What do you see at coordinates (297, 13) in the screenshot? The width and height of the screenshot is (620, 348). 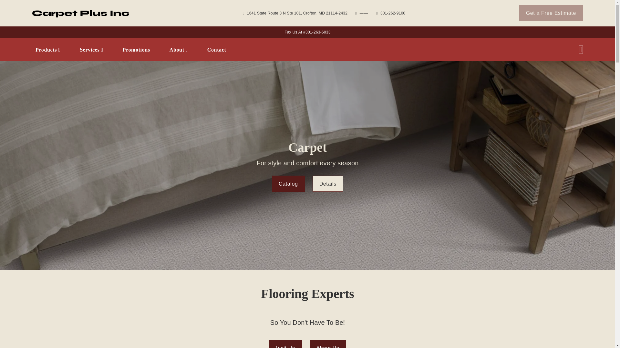 I see `Get a Free Estimate` at bounding box center [297, 13].